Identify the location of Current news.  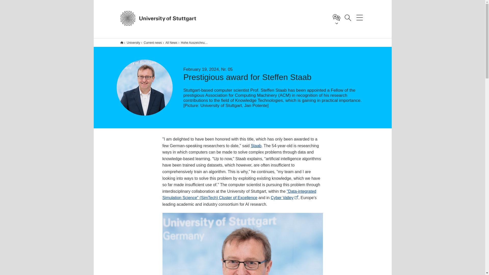
(151, 43).